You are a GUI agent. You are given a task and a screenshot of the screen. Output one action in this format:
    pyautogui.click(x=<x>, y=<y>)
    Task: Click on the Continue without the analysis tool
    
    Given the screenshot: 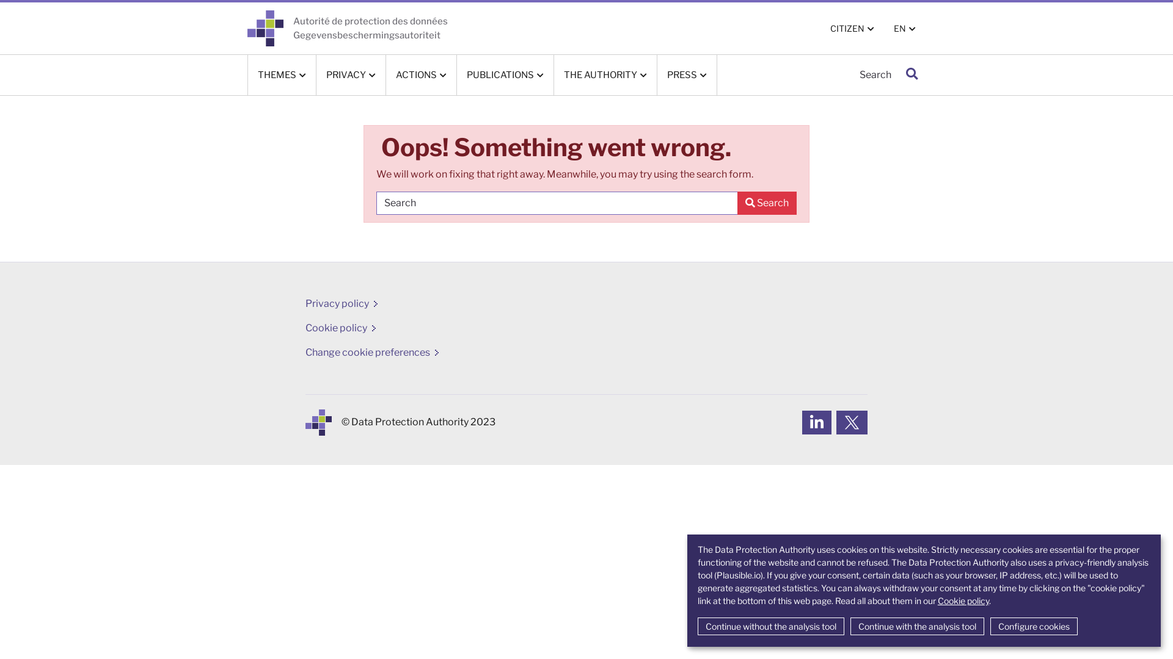 What is the action you would take?
    pyautogui.click(x=771, y=626)
    